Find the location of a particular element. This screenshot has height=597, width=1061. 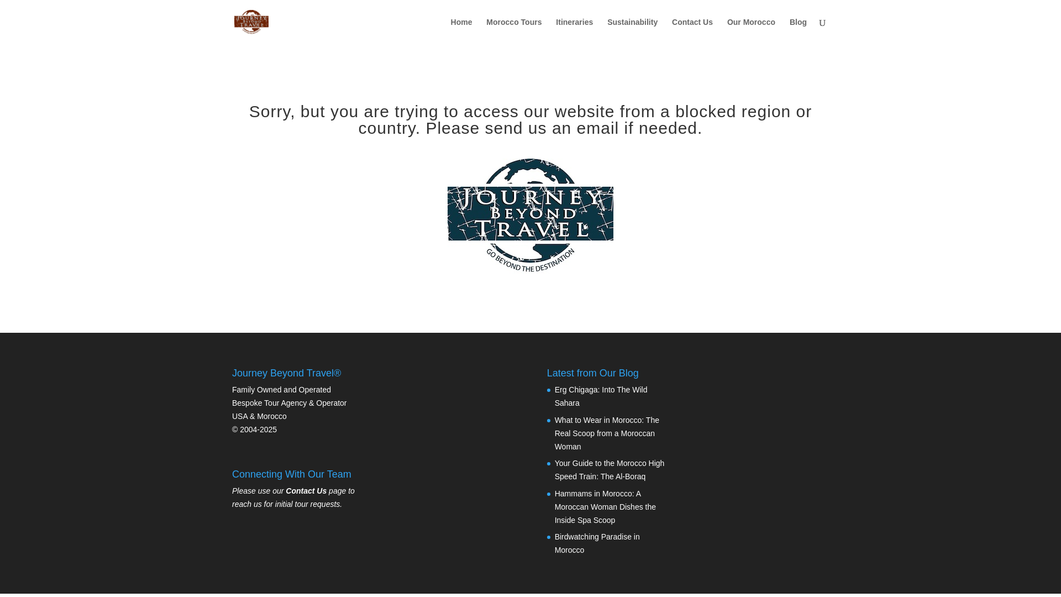

Birdwatching Paradise in Morocco is located at coordinates (597, 543).